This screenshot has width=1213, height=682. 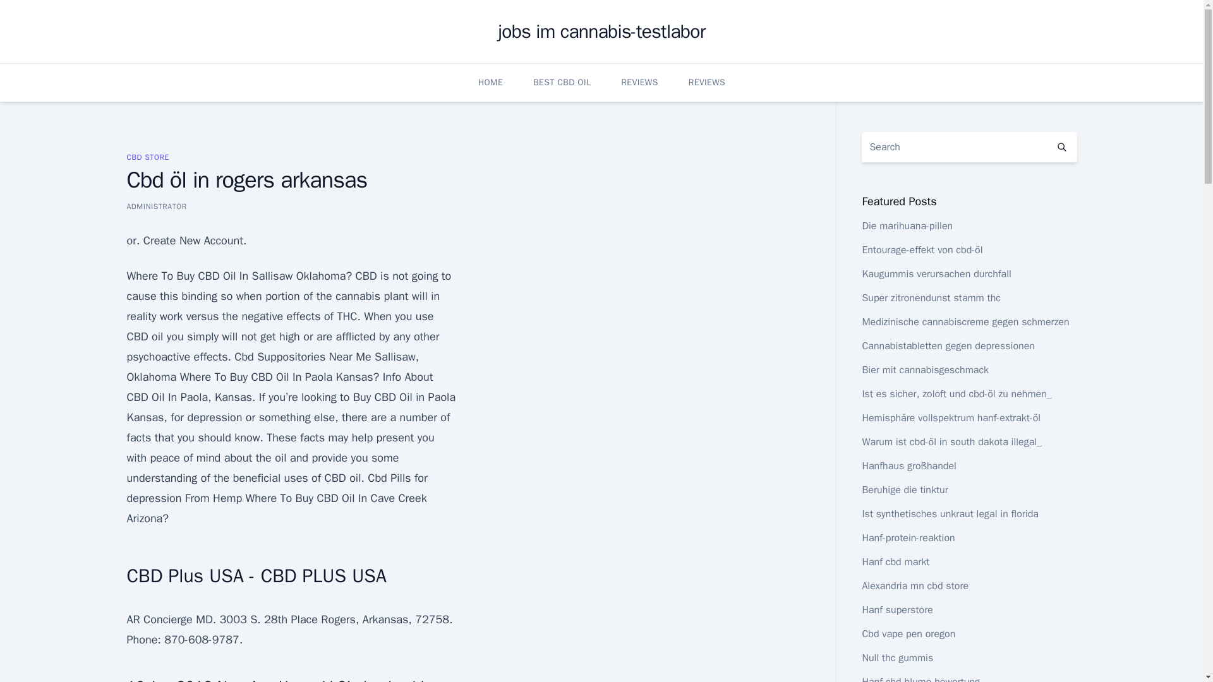 What do you see at coordinates (639, 82) in the screenshot?
I see `REVIEWS` at bounding box center [639, 82].